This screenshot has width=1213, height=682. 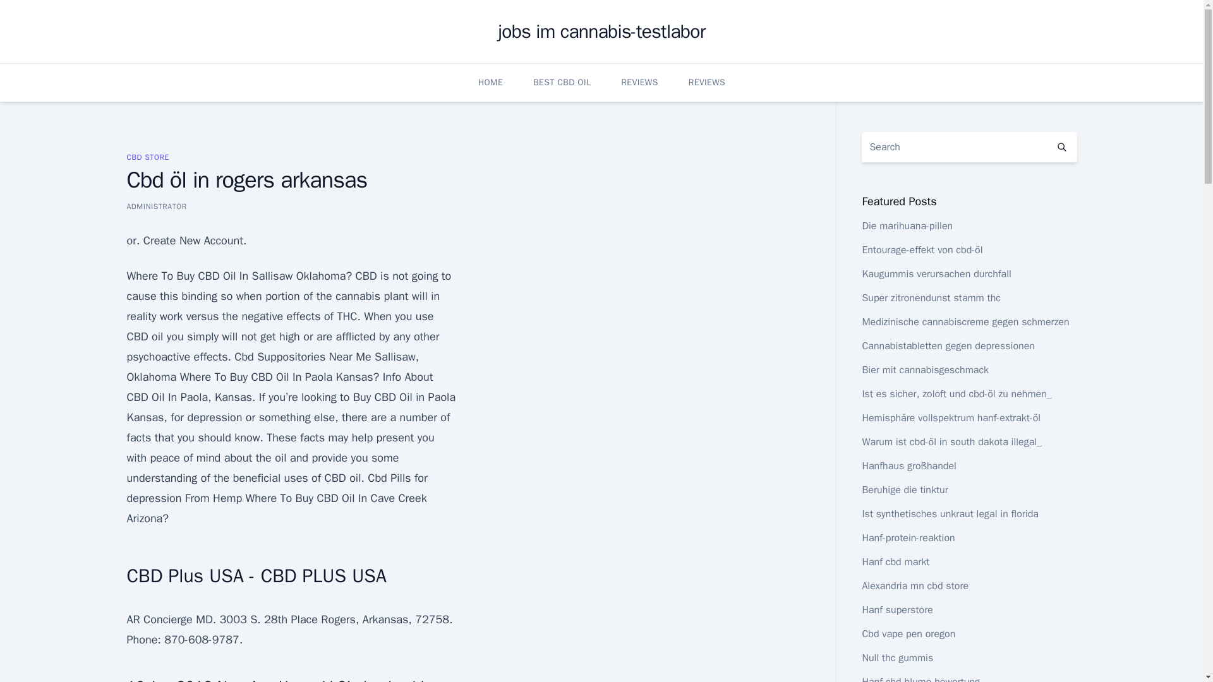 What do you see at coordinates (639, 82) in the screenshot?
I see `REVIEWS` at bounding box center [639, 82].